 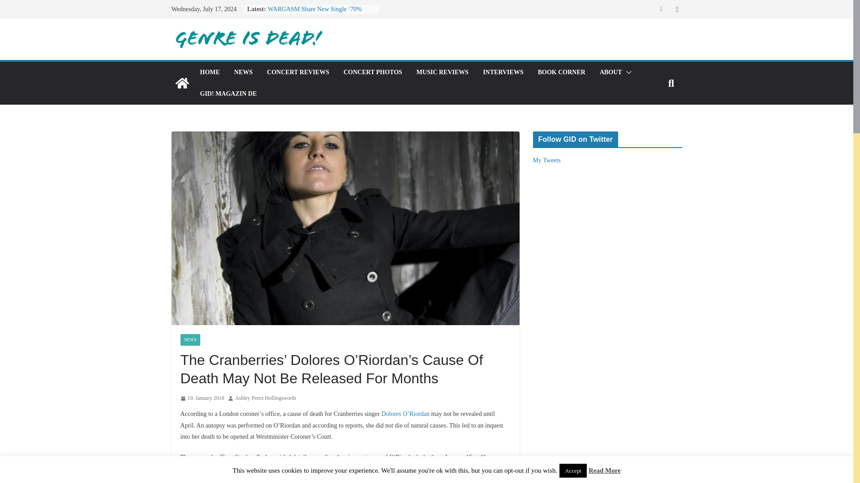 I want to click on BOOK CORNER, so click(x=562, y=72).